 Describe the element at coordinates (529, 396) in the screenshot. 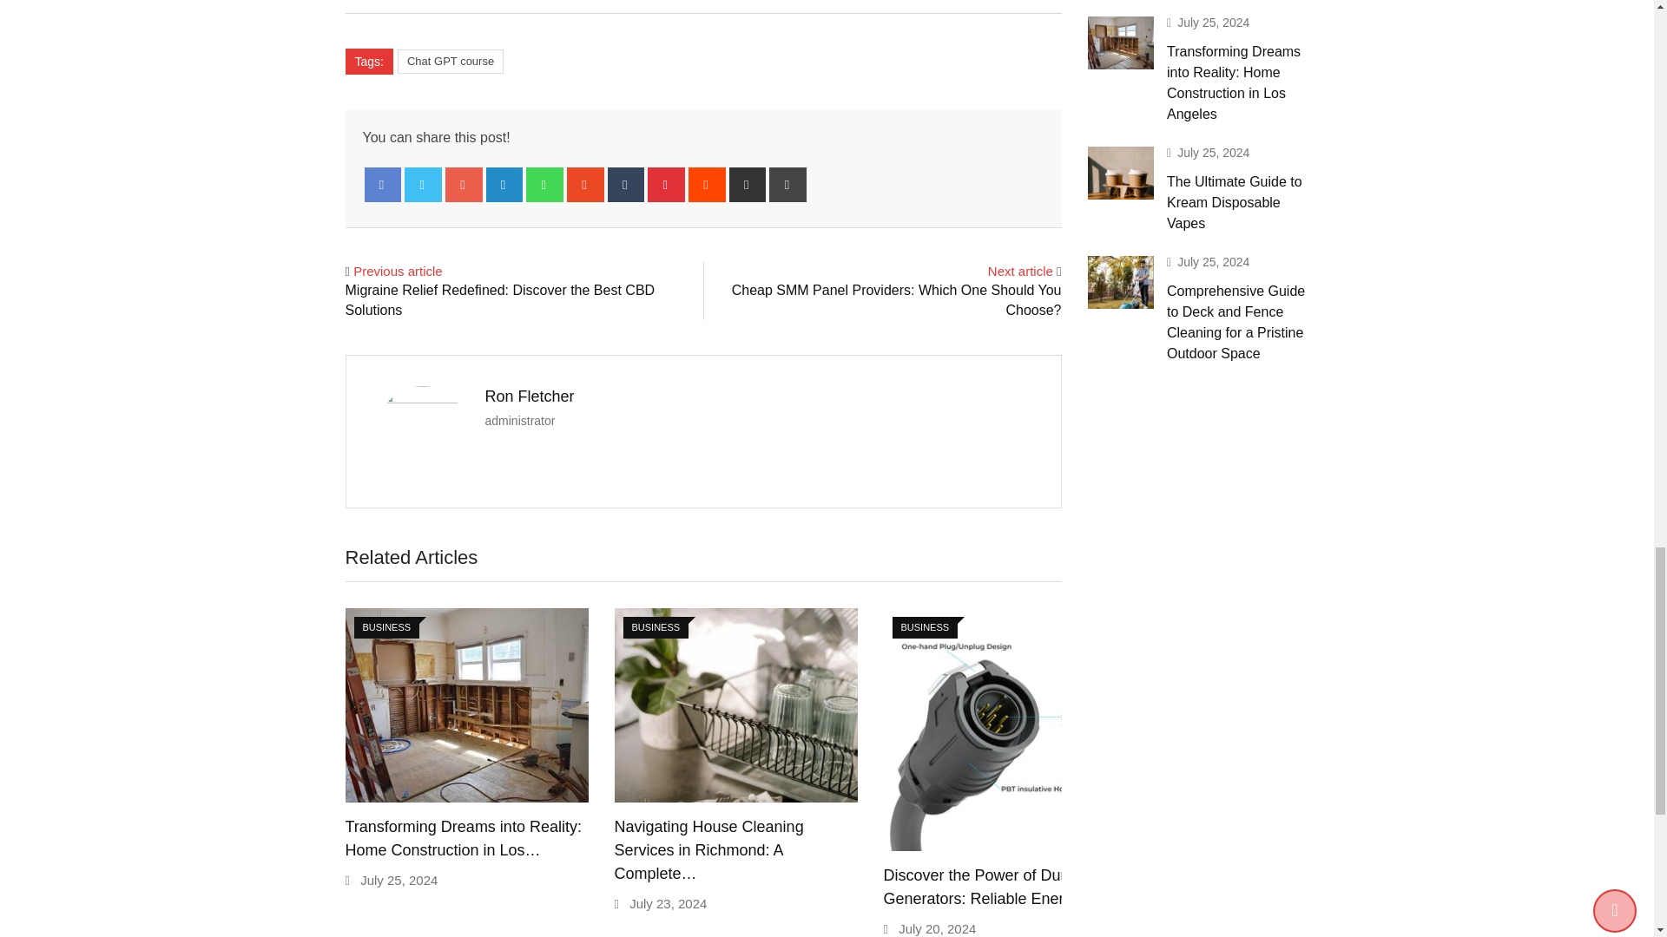

I see `Posts by Ron Fletcher` at that location.